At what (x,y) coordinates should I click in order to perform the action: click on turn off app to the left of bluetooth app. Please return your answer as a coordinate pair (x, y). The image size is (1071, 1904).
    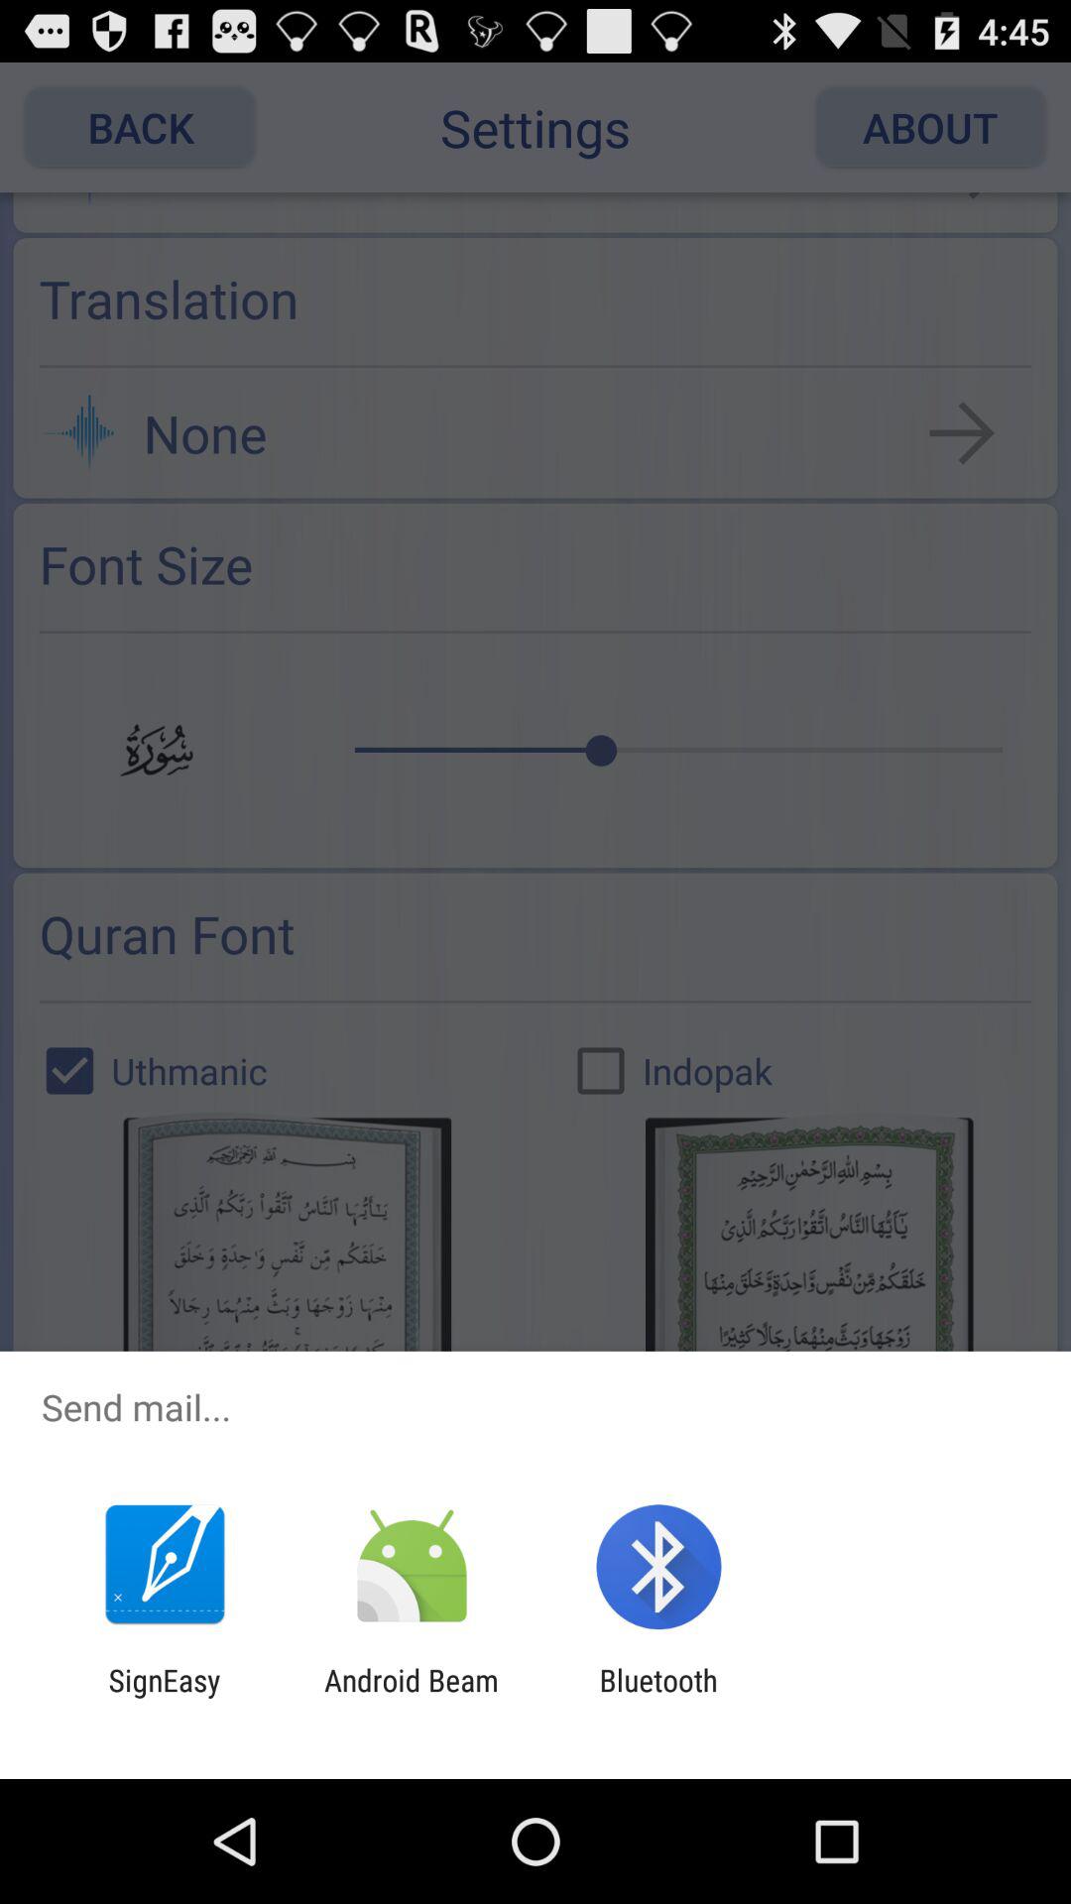
    Looking at the image, I should click on (411, 1698).